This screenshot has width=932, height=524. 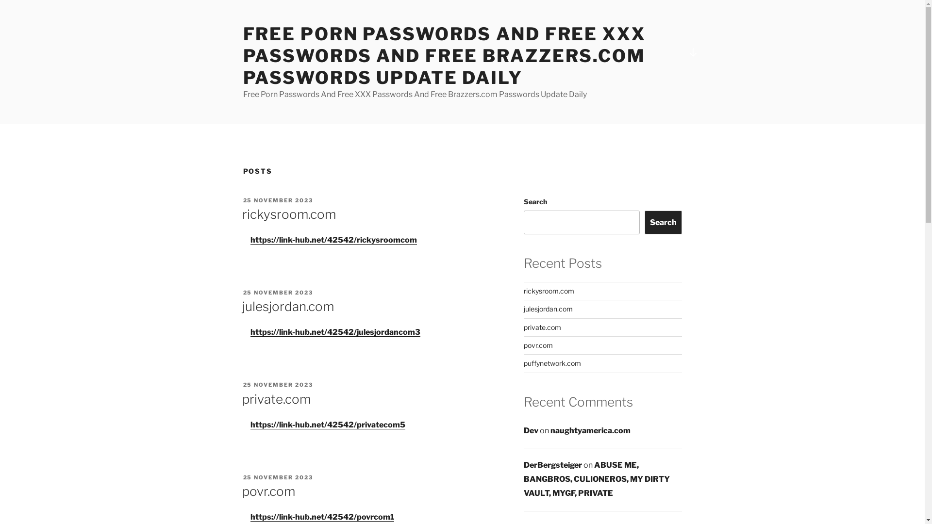 I want to click on 25 NOVEMBER 2023, so click(x=278, y=293).